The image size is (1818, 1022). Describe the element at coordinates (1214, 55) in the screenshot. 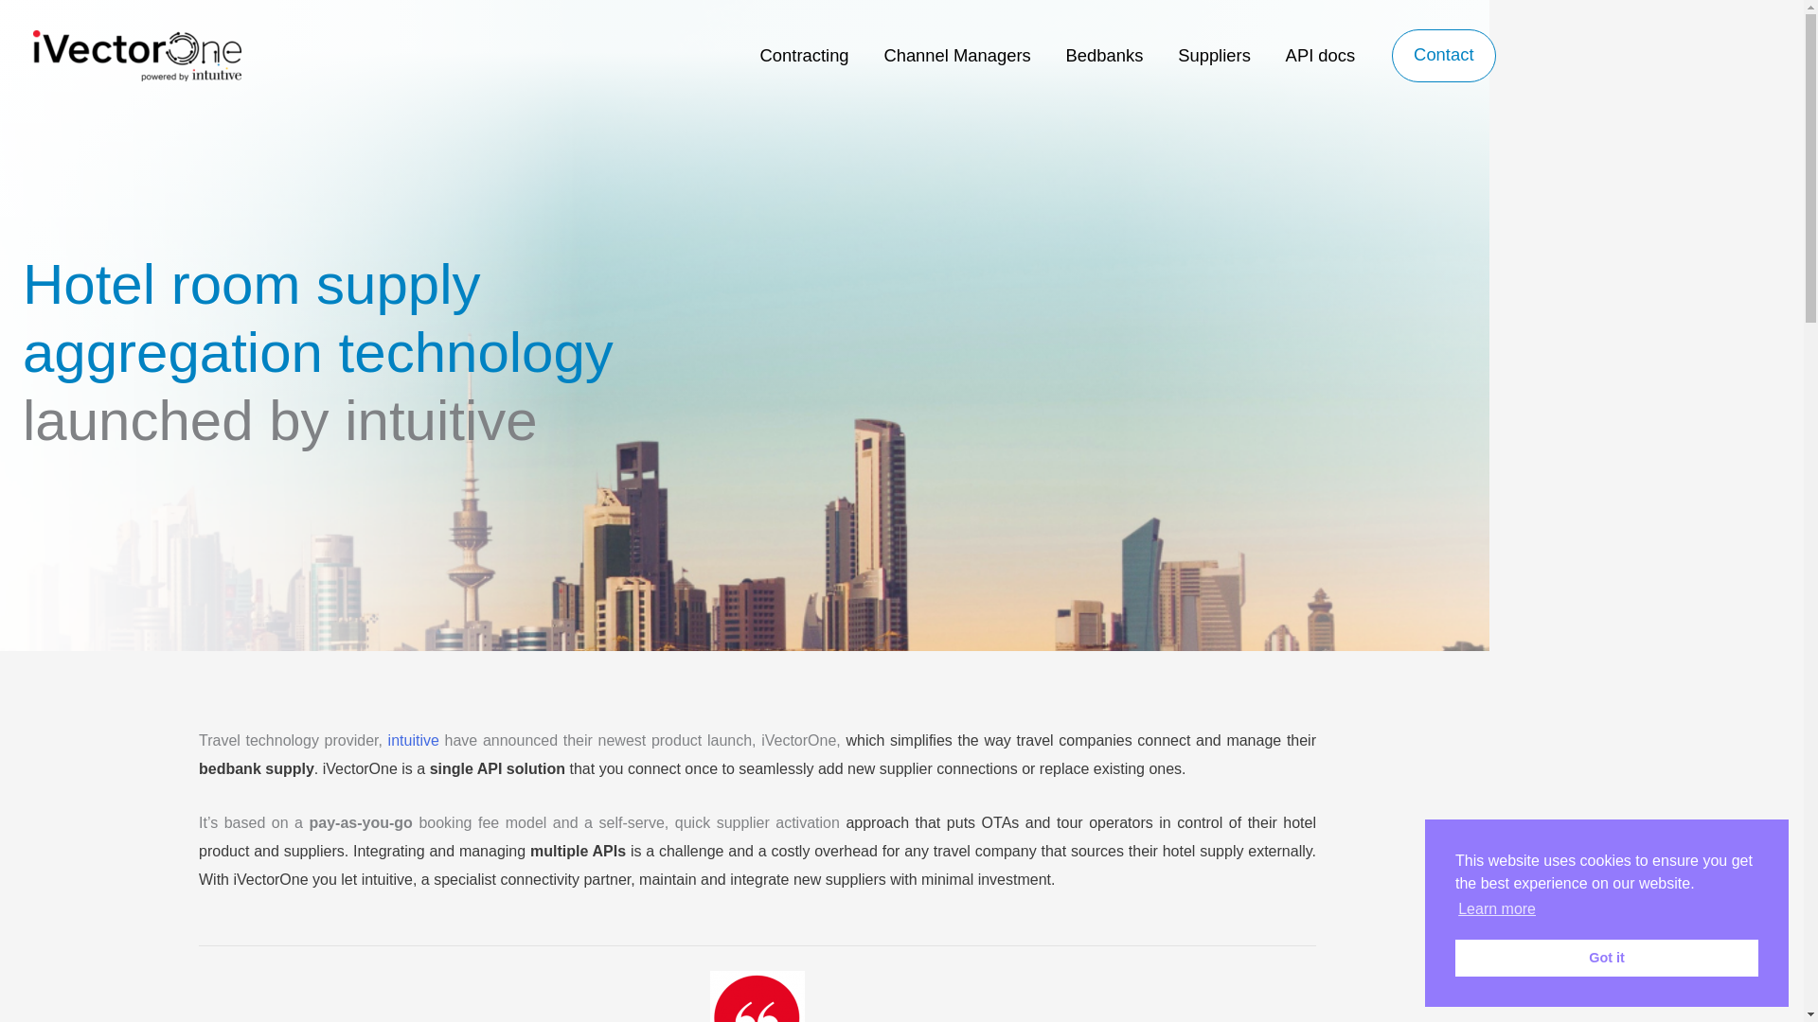

I see `Suppliers` at that location.